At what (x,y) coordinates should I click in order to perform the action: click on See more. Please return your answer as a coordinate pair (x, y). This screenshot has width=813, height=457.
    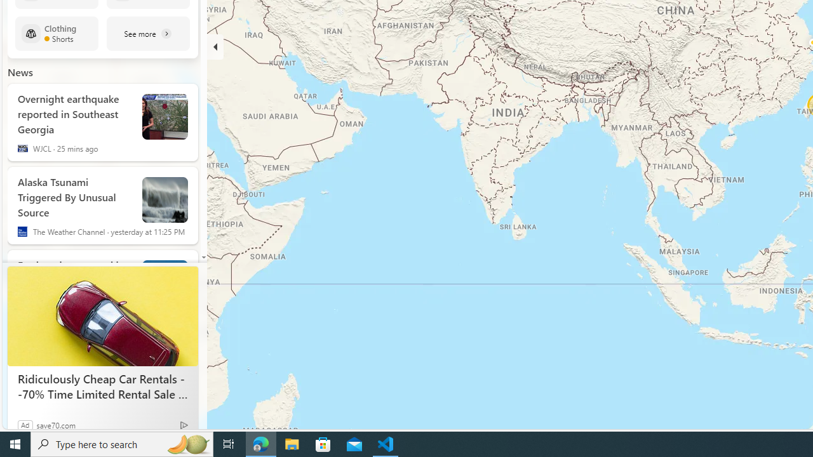
    Looking at the image, I should click on (148, 33).